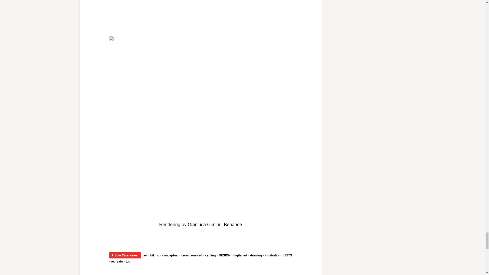  I want to click on Behance, so click(233, 225).